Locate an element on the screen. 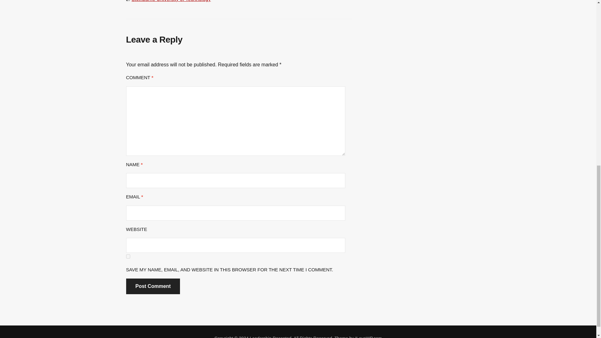 This screenshot has height=338, width=601. ILoveWP.com is located at coordinates (368, 337).